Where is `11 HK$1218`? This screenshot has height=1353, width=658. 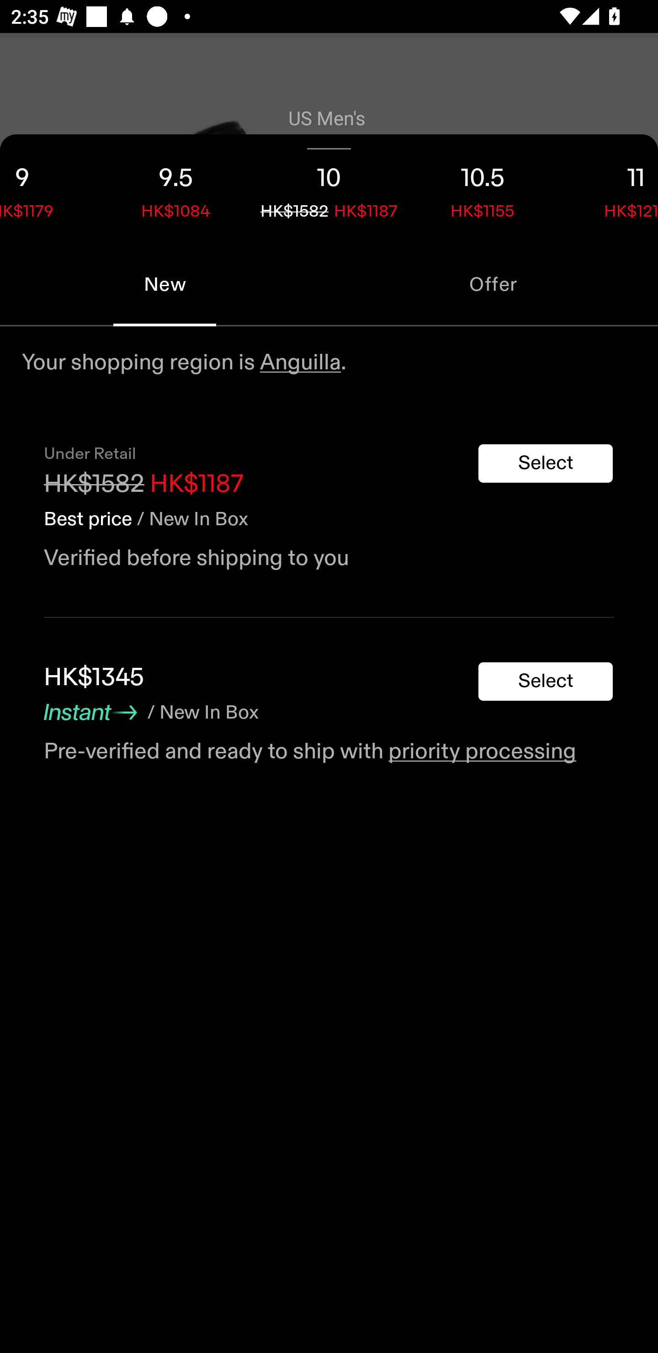
11 HK$1218 is located at coordinates (609, 188).